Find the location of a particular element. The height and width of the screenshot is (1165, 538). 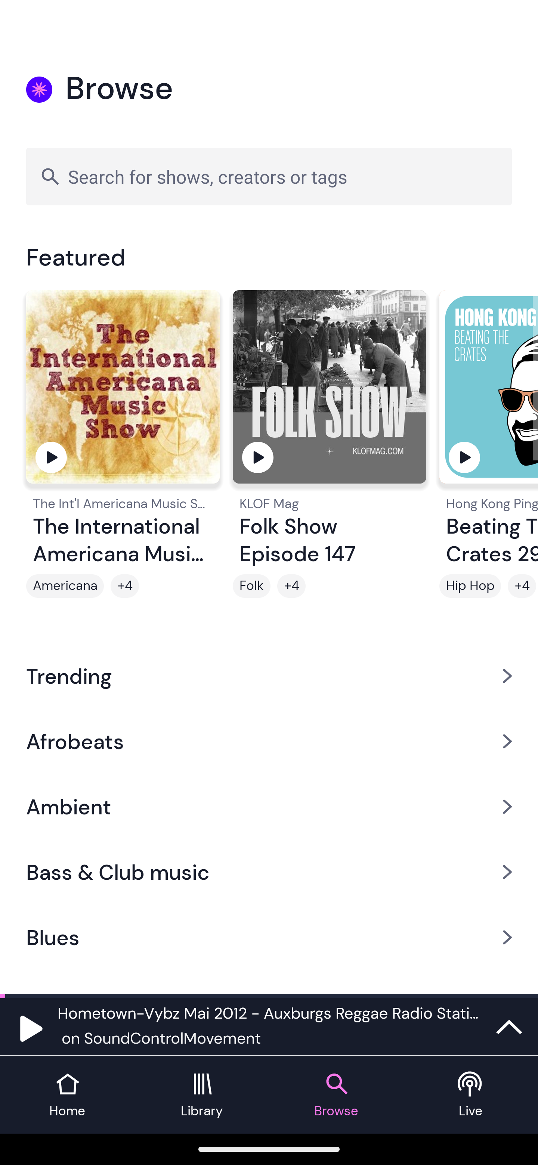

Search for shows, creators or tags is located at coordinates (269, 176).